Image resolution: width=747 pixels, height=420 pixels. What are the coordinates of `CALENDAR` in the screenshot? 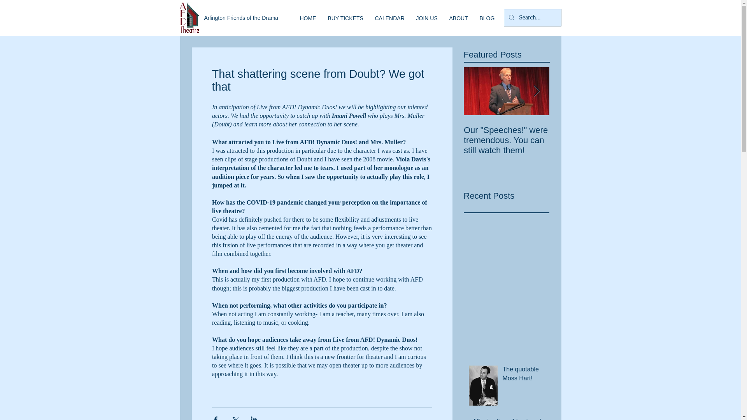 It's located at (389, 18).